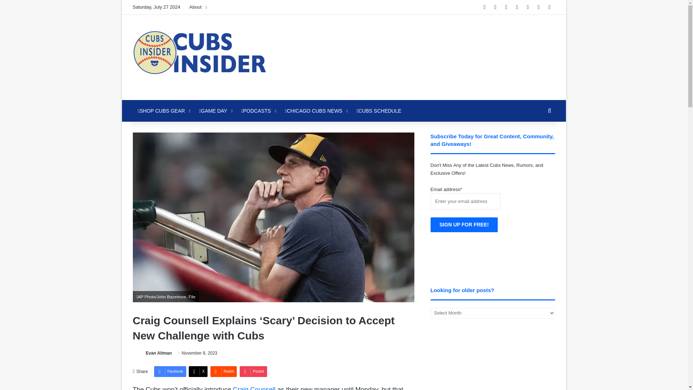 Image resolution: width=693 pixels, height=390 pixels. I want to click on Facebook, so click(170, 372).